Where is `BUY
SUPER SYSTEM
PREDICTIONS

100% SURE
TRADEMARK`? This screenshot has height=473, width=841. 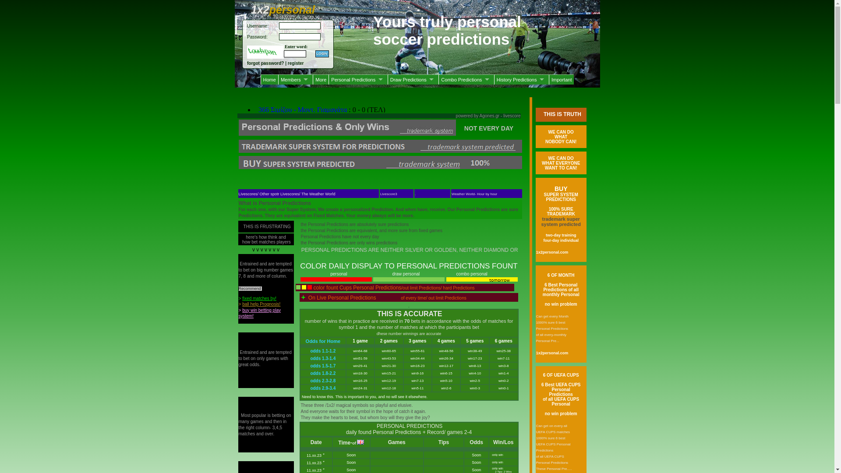
BUY
SUPER SYSTEM
PREDICTIONS

100% SURE
TRADEMARK is located at coordinates (561, 201).